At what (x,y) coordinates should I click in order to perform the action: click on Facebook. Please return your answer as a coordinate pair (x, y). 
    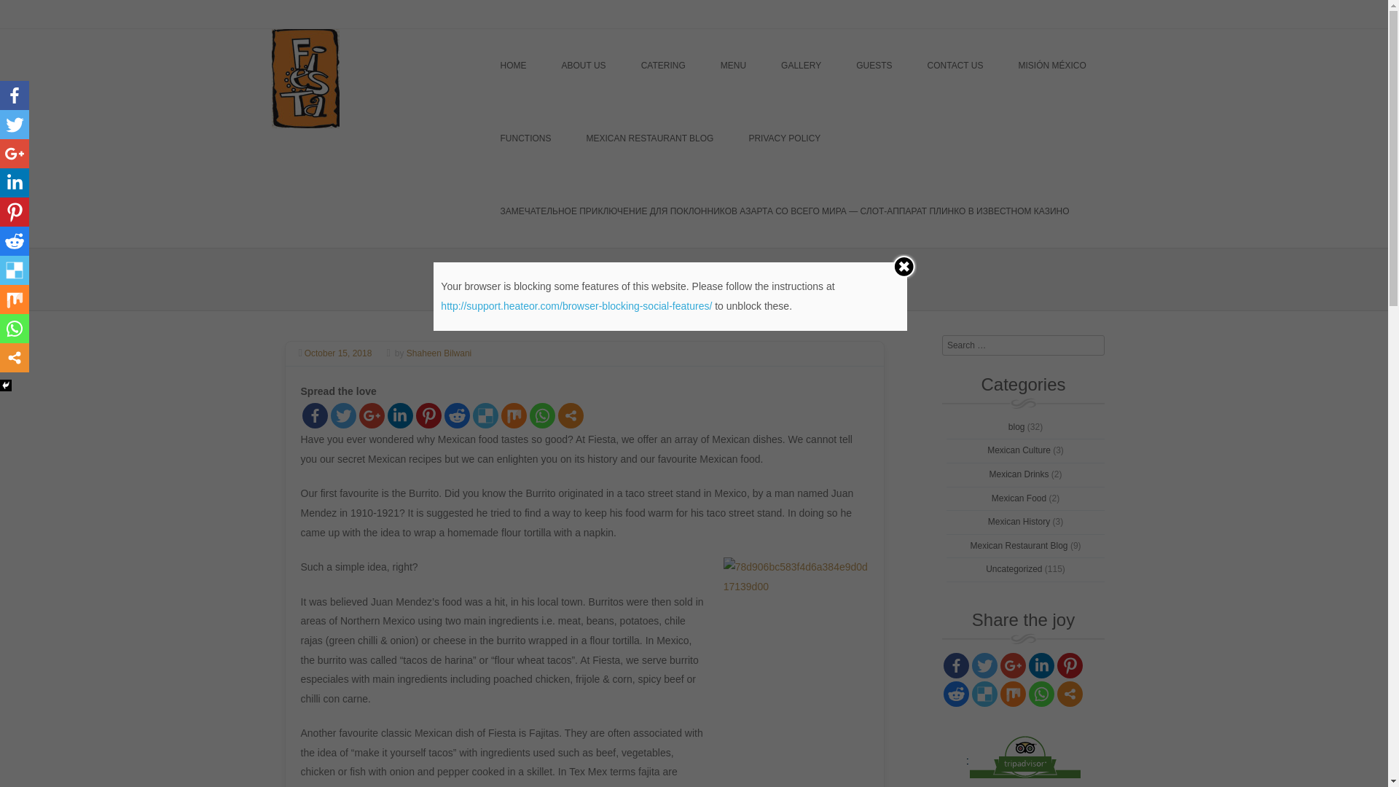
    Looking at the image, I should click on (315, 415).